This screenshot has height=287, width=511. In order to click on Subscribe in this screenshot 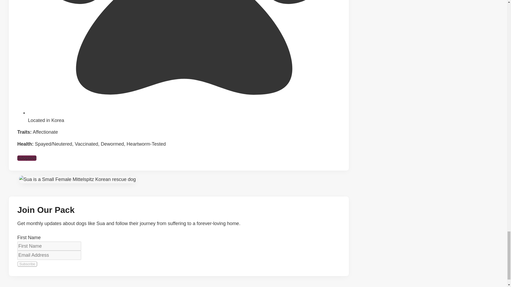, I will do `click(27, 264)`.